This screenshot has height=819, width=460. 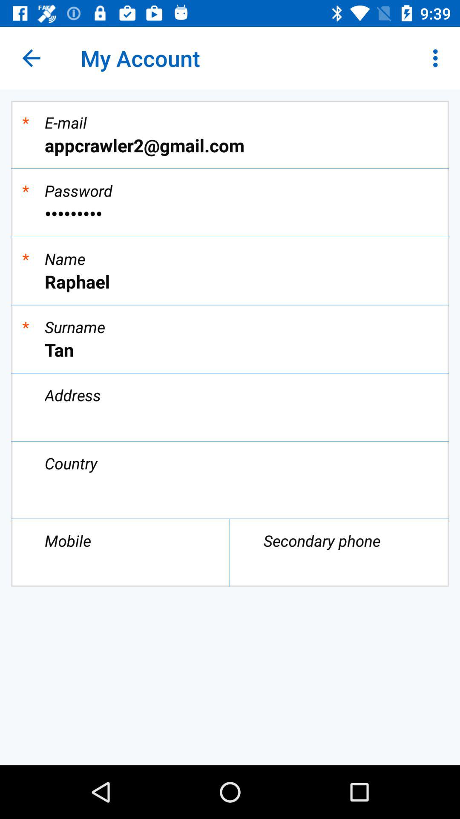 I want to click on launch item below * icon, so click(x=230, y=213).